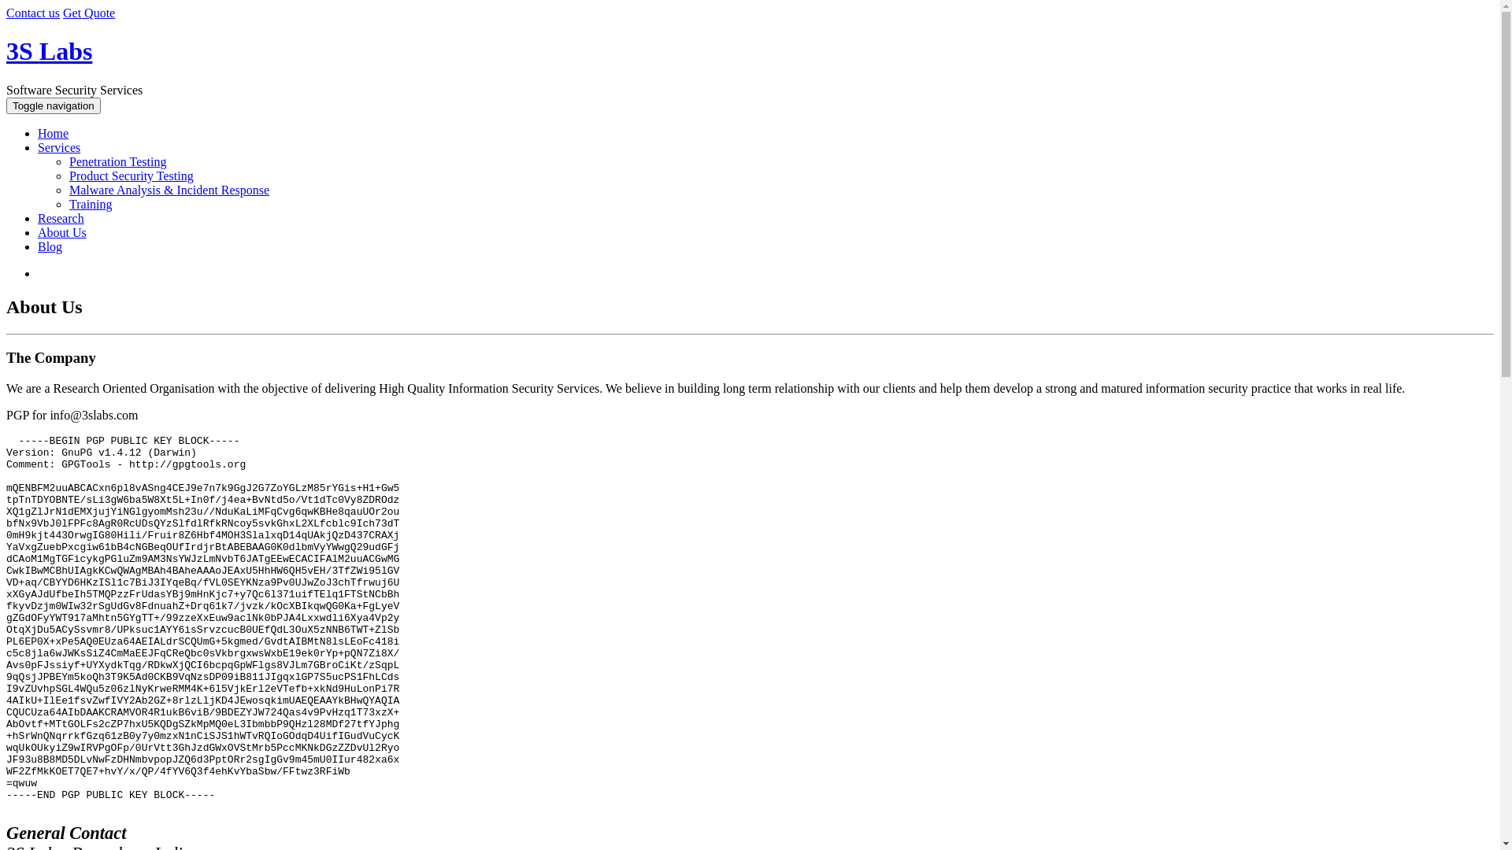 This screenshot has height=850, width=1512. I want to click on Services, so click(59, 148).